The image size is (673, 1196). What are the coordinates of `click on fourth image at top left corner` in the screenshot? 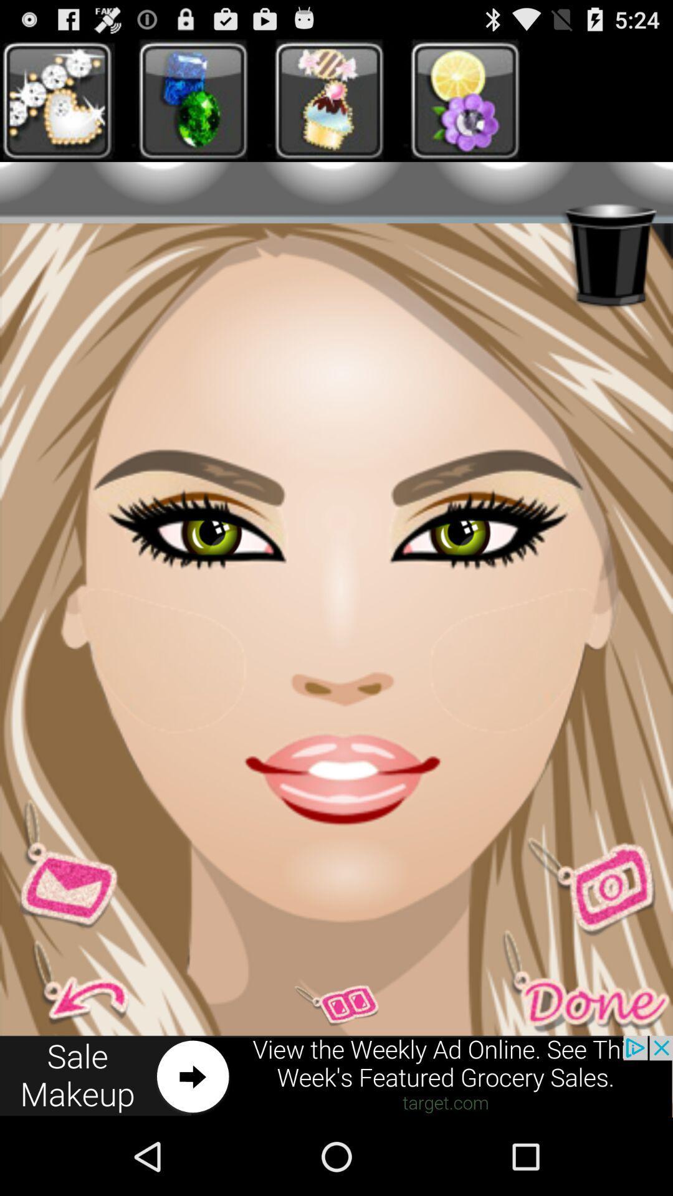 It's located at (465, 100).